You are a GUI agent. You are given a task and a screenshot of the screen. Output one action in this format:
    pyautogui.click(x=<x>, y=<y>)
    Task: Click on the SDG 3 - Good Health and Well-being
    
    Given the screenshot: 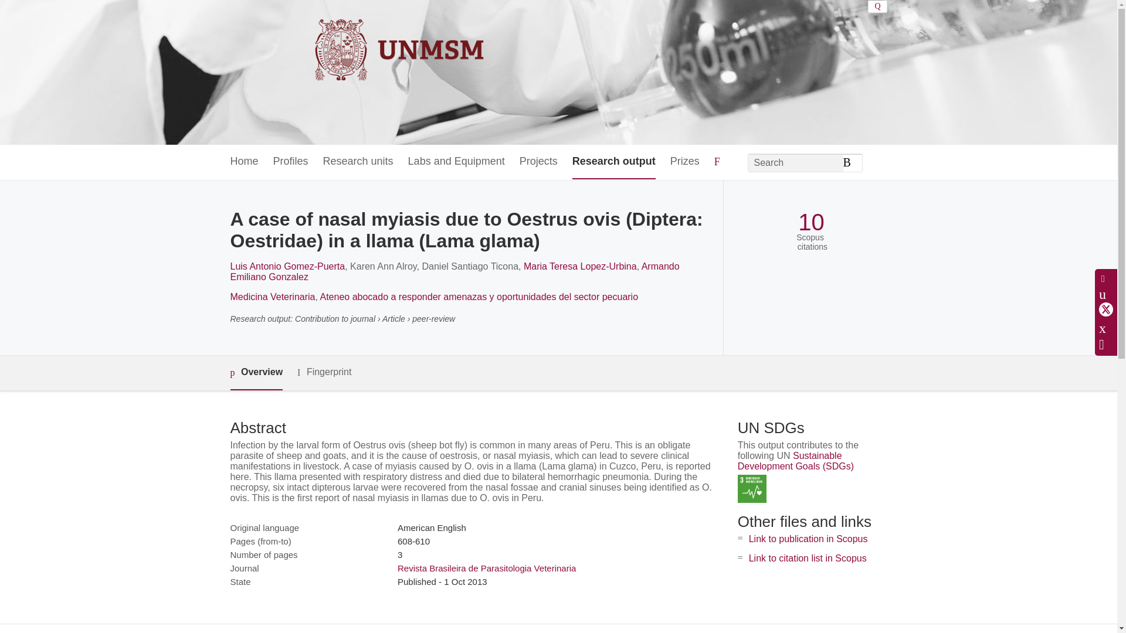 What is the action you would take?
    pyautogui.click(x=752, y=489)
    